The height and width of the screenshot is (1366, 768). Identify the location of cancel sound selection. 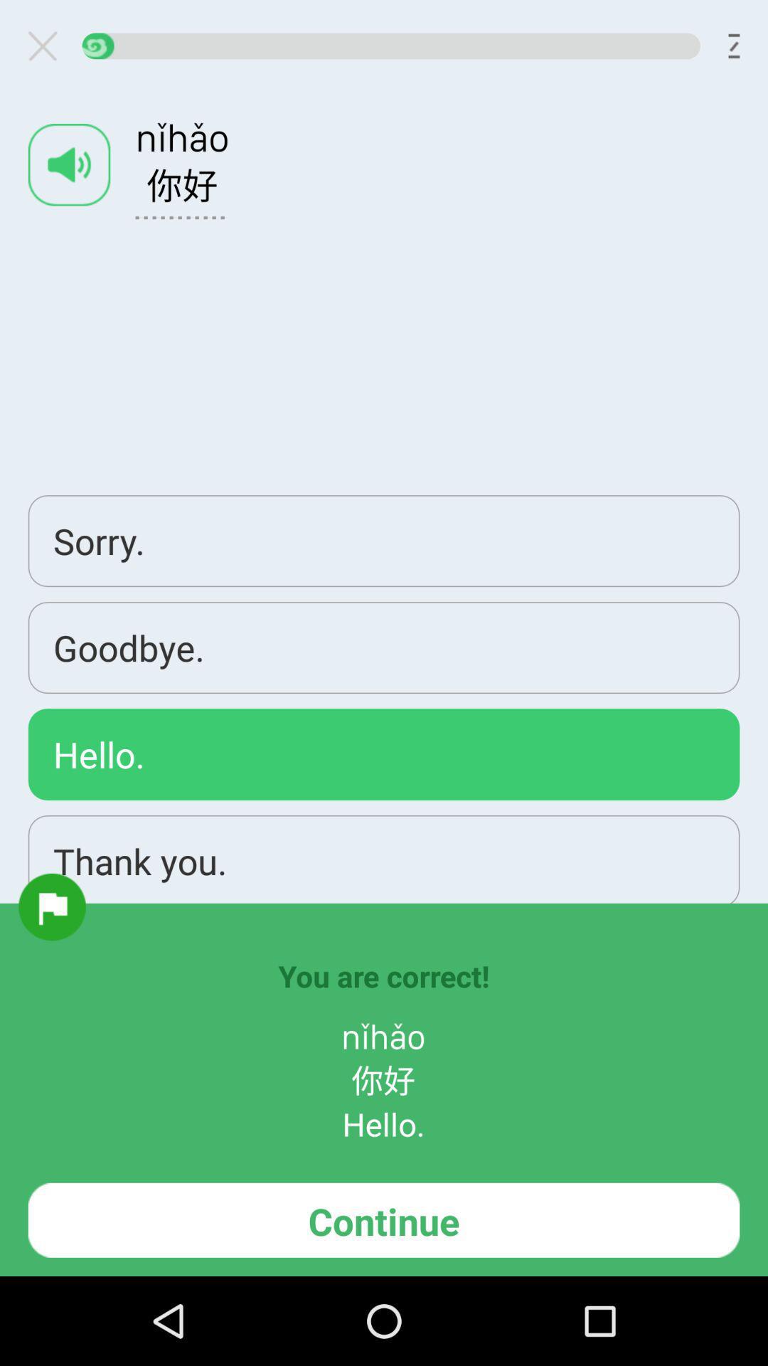
(48, 46).